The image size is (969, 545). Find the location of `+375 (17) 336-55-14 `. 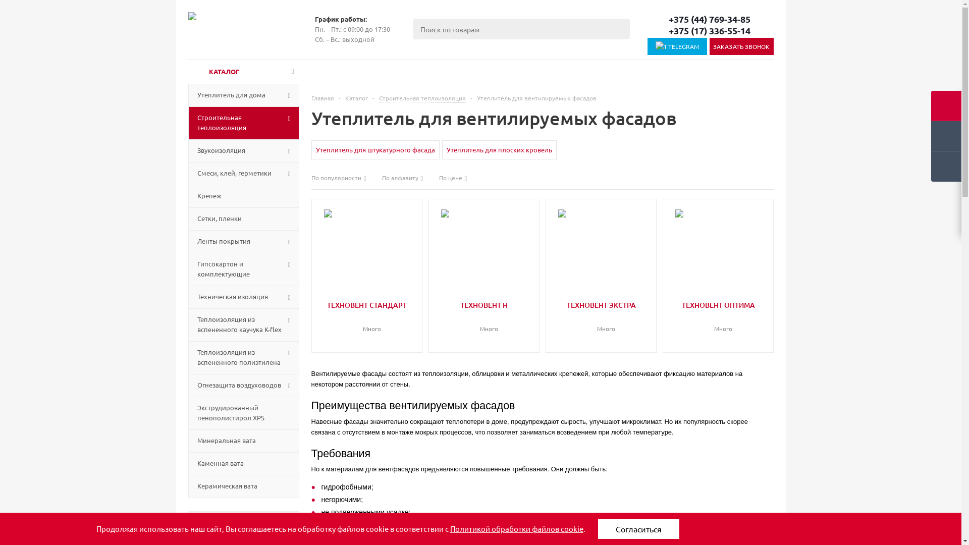

+375 (17) 336-55-14  is located at coordinates (710, 31).